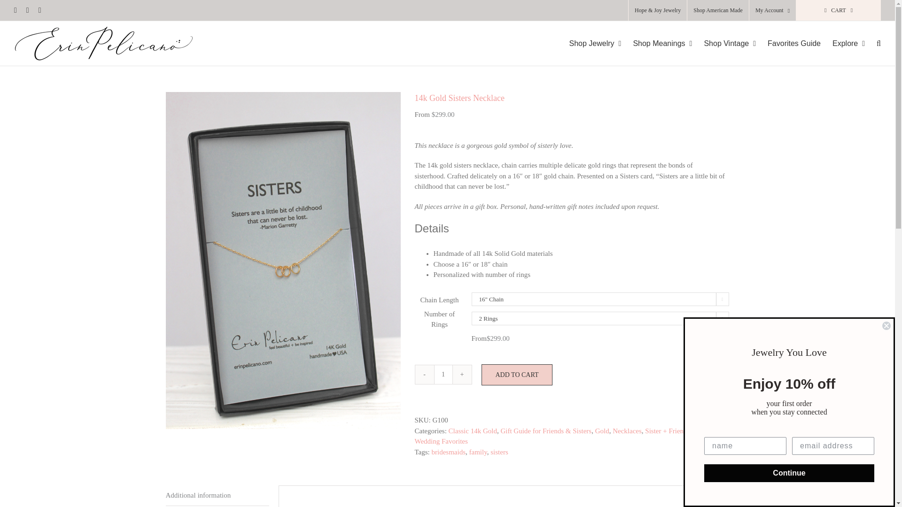 The width and height of the screenshot is (902, 507). What do you see at coordinates (424, 374) in the screenshot?
I see `-` at bounding box center [424, 374].